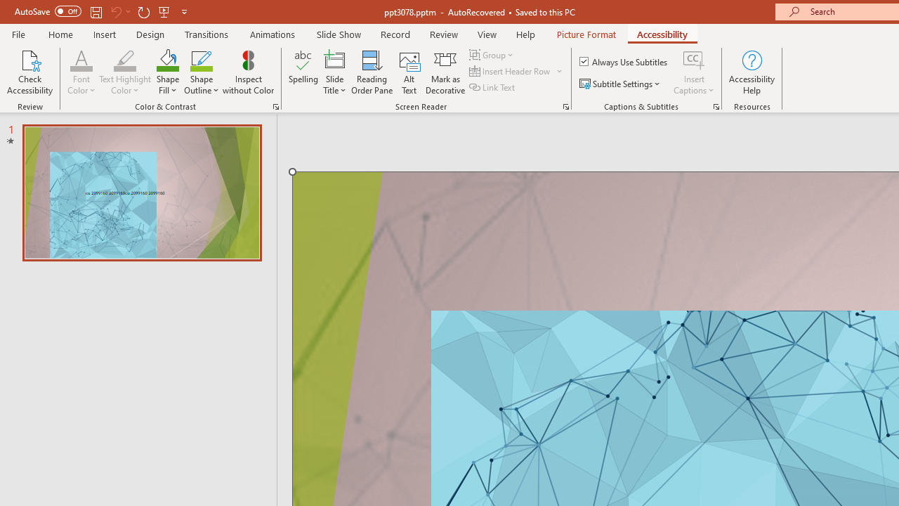 This screenshot has width=899, height=506. Describe the element at coordinates (493, 55) in the screenshot. I see `Group` at that location.